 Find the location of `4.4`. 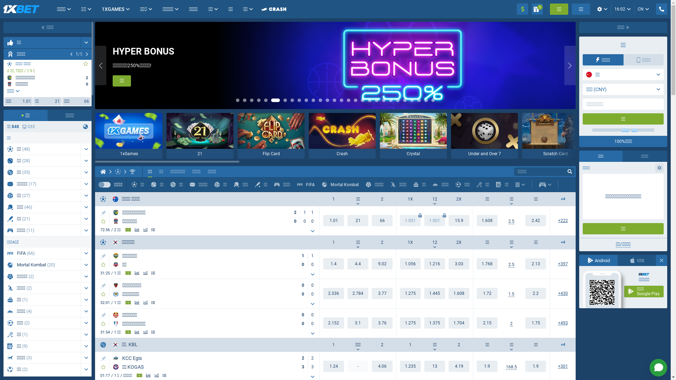

4.4 is located at coordinates (358, 264).